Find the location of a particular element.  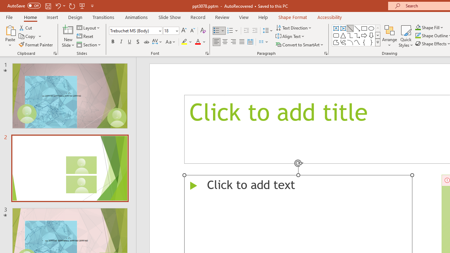

Freeform: Scribble is located at coordinates (343, 42).